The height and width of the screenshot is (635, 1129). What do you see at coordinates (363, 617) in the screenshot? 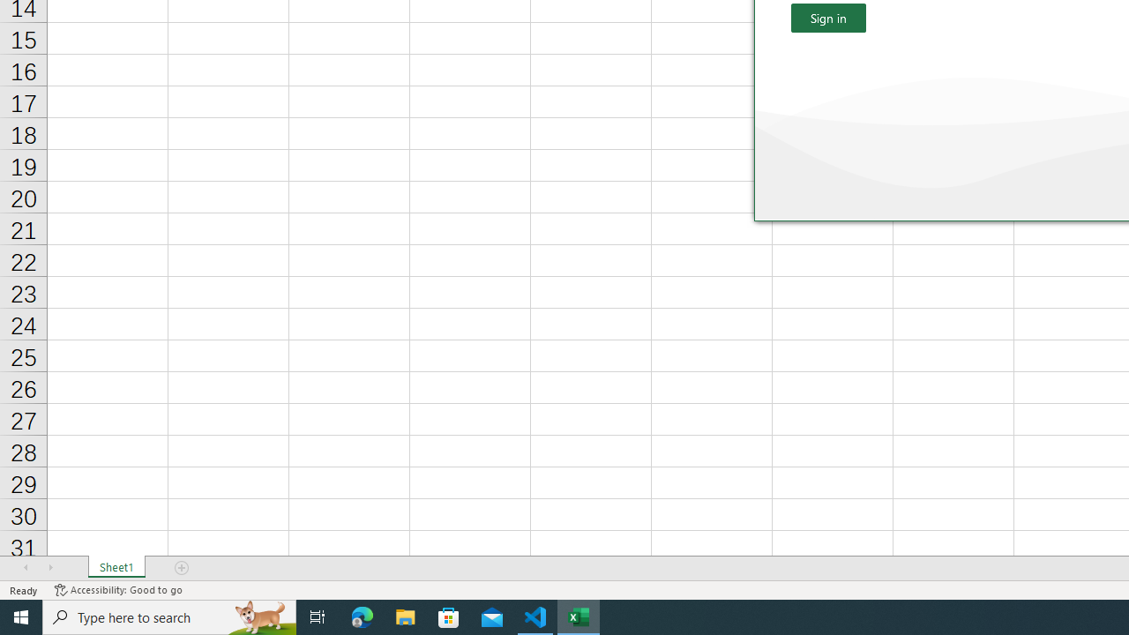
I see `Microsoft Edge` at bounding box center [363, 617].